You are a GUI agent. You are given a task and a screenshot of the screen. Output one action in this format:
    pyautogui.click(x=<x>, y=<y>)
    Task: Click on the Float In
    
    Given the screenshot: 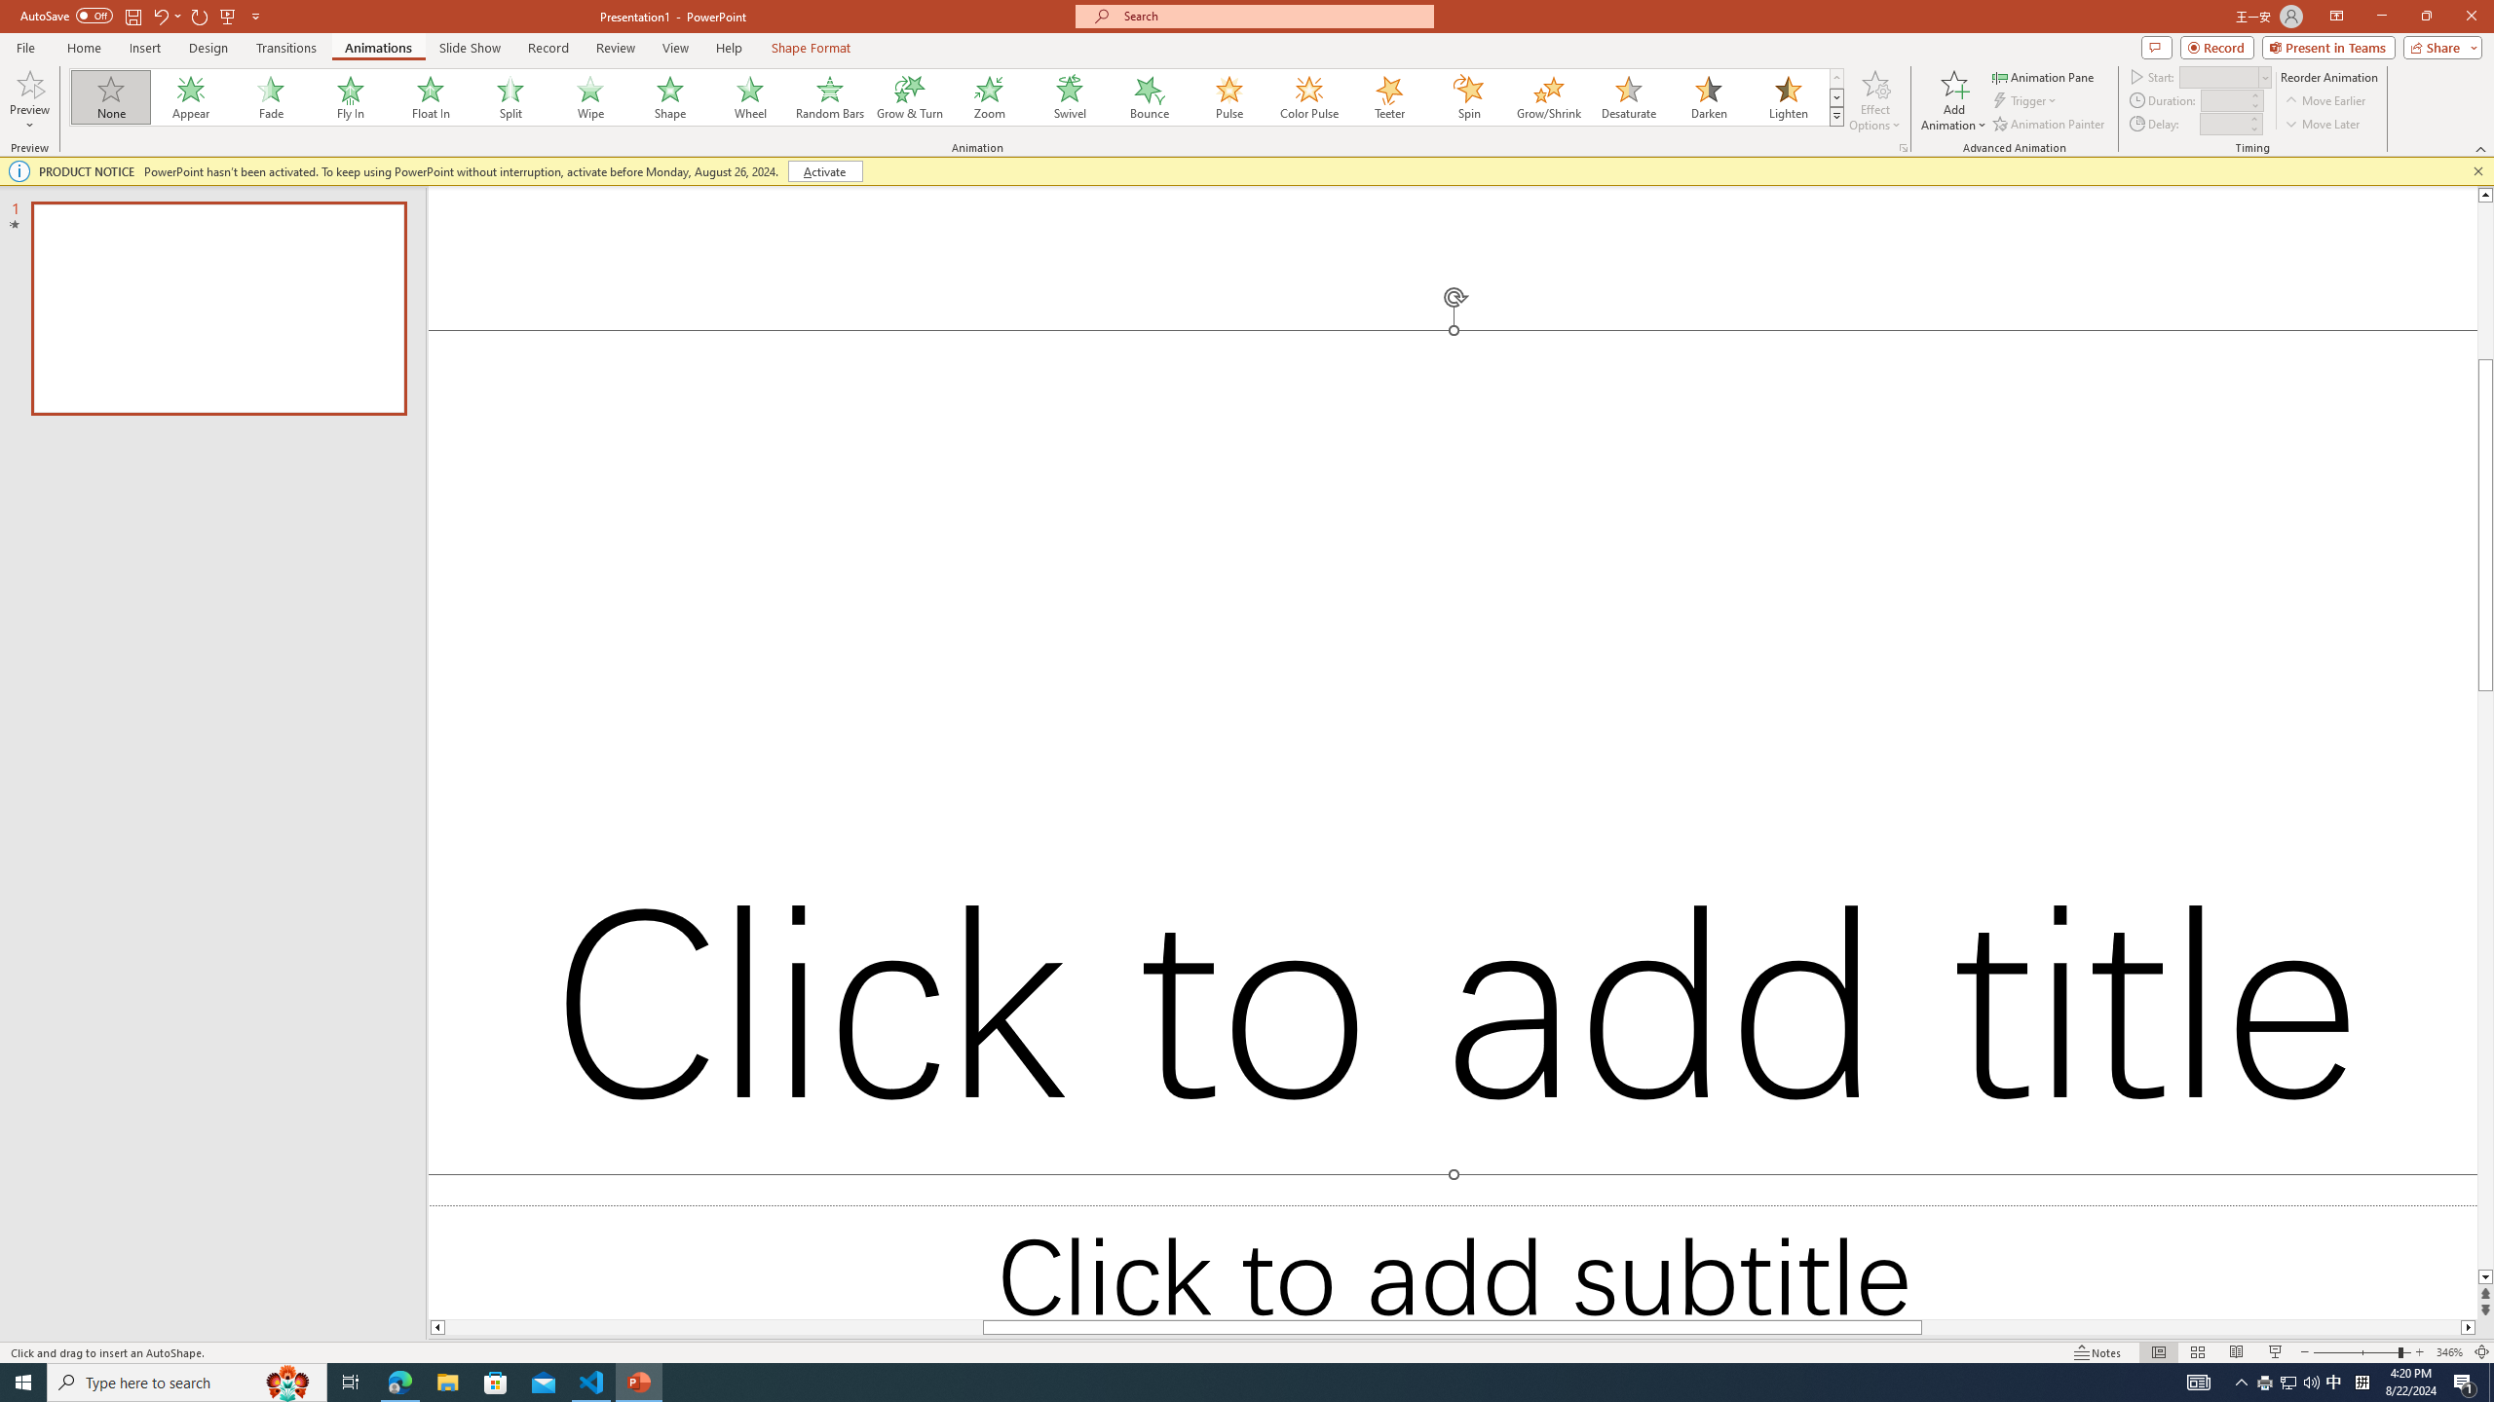 What is the action you would take?
    pyautogui.click(x=431, y=97)
    